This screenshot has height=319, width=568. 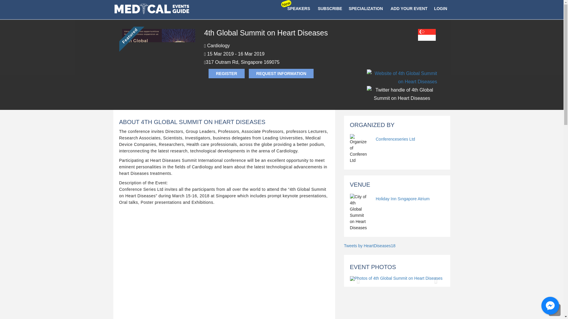 I want to click on Website of 4th Global Summit on Heart Diseases, so click(x=402, y=77).